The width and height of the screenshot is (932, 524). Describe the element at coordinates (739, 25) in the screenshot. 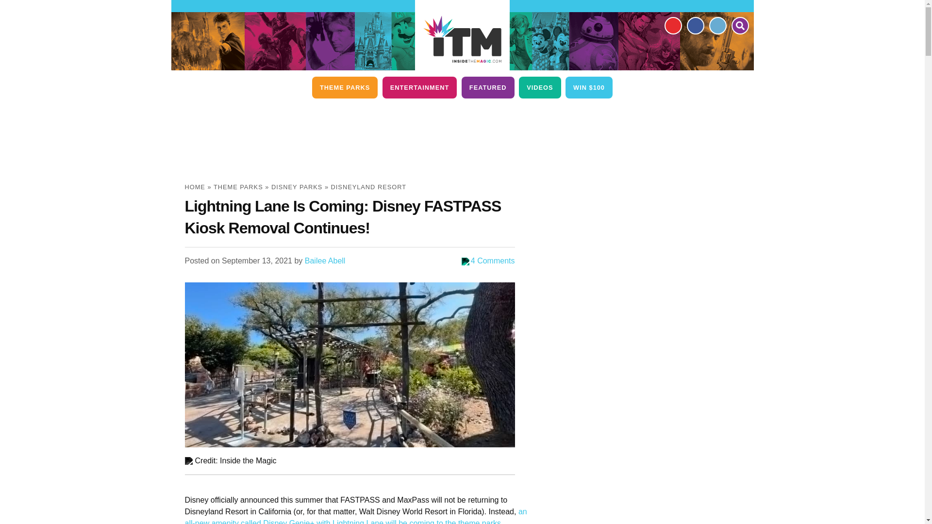

I see `Search` at that location.